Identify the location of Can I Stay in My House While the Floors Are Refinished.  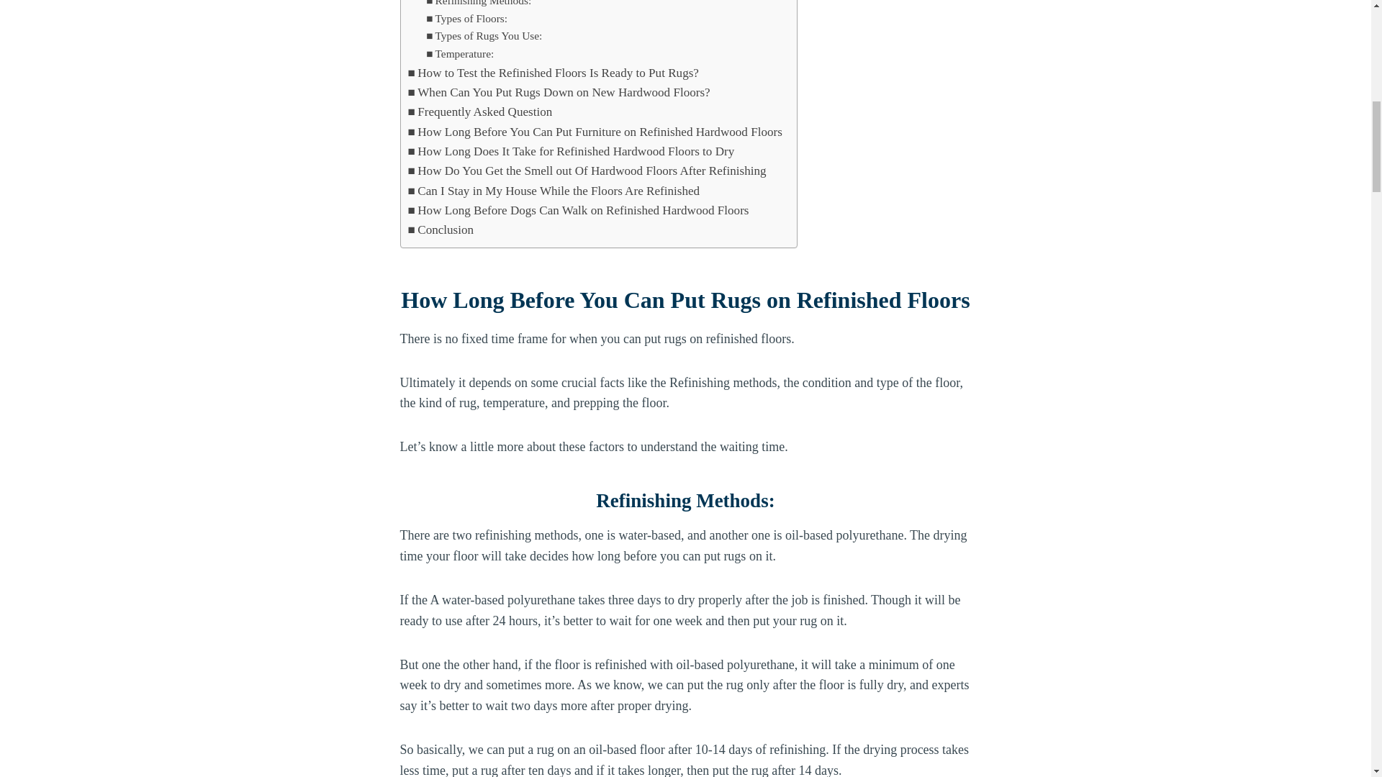
(553, 190).